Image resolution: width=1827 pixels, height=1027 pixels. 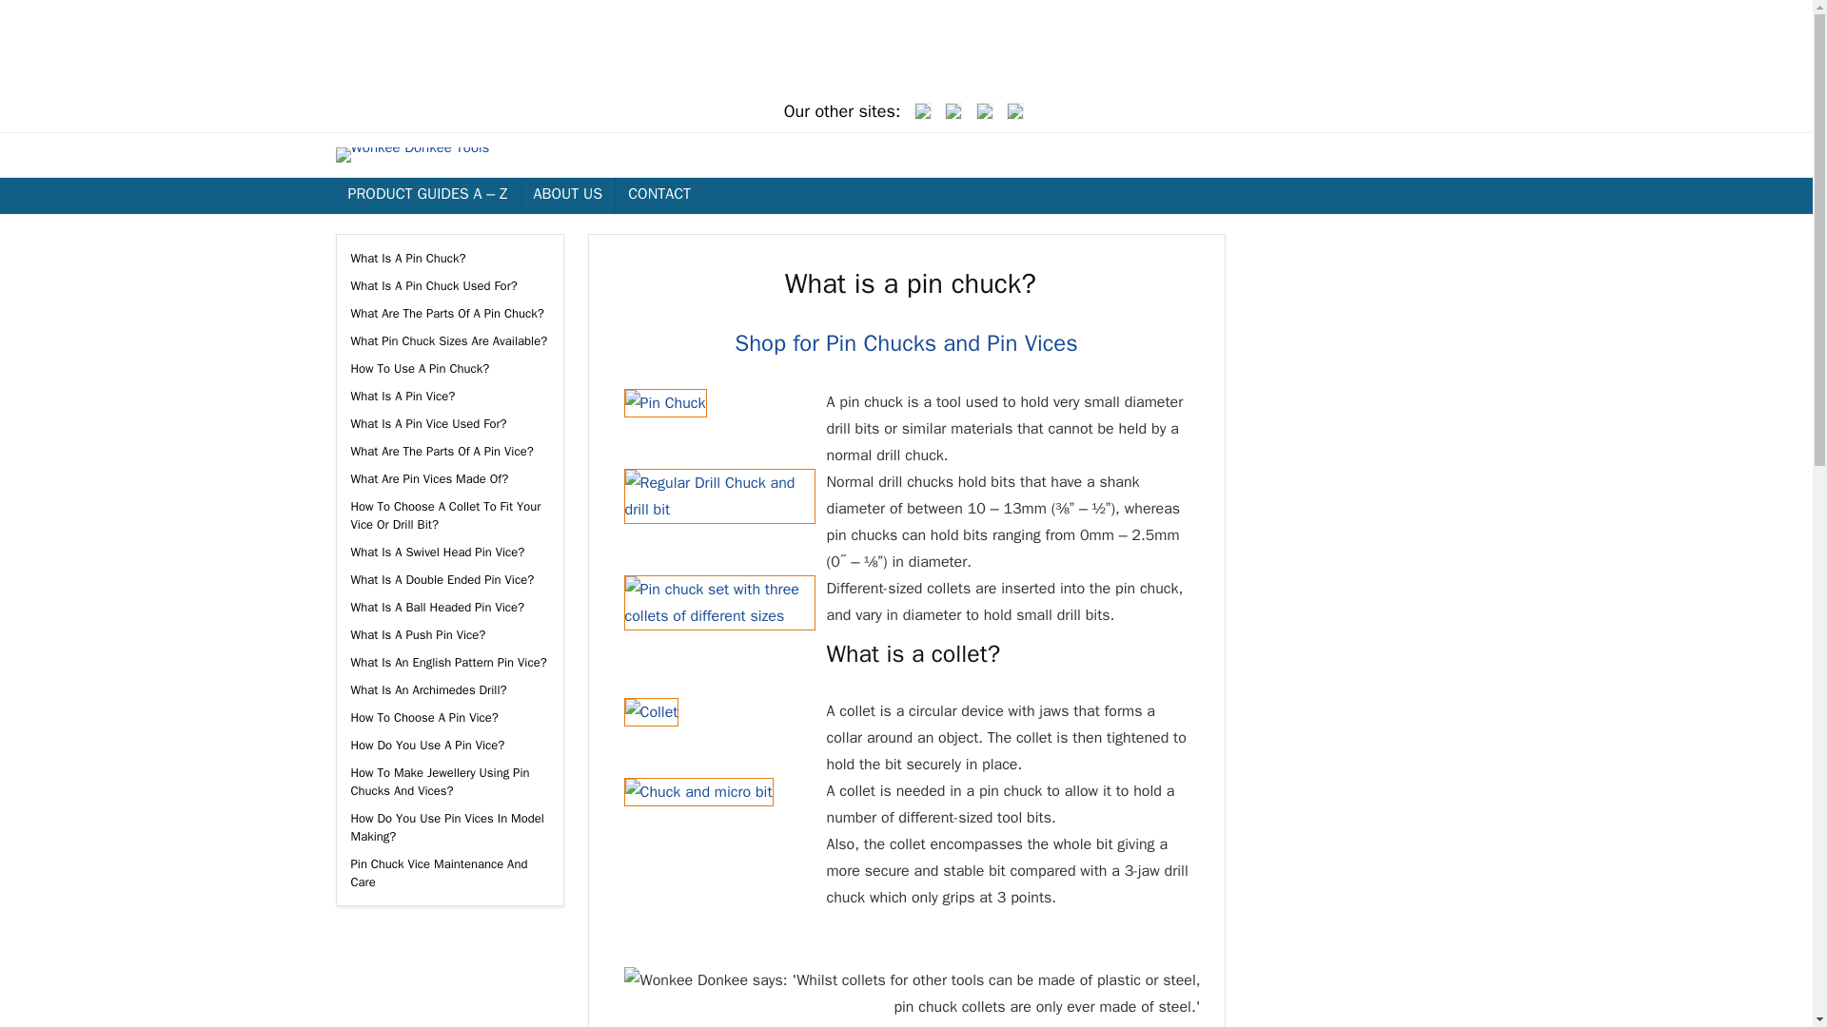 What do you see at coordinates (428, 423) in the screenshot?
I see `What Is A Pin Vice Used For?` at bounding box center [428, 423].